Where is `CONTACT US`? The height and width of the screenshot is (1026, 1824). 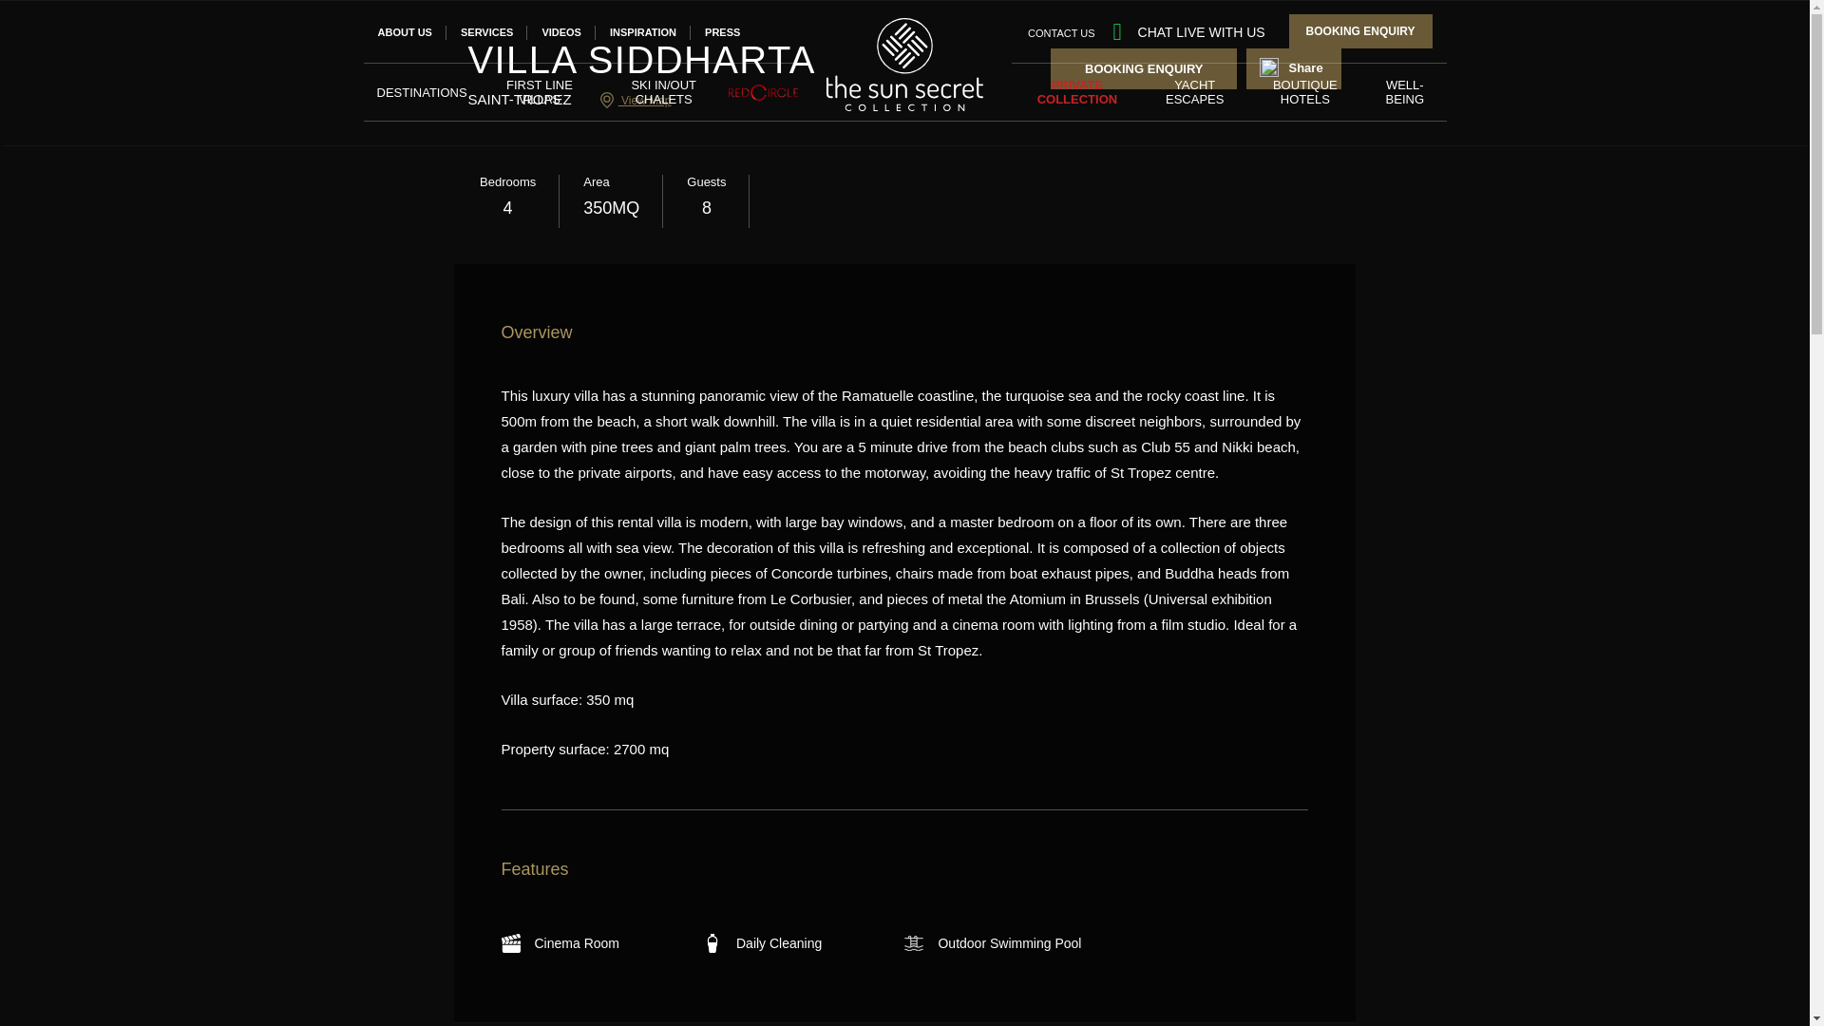
CONTACT US is located at coordinates (1062, 31).